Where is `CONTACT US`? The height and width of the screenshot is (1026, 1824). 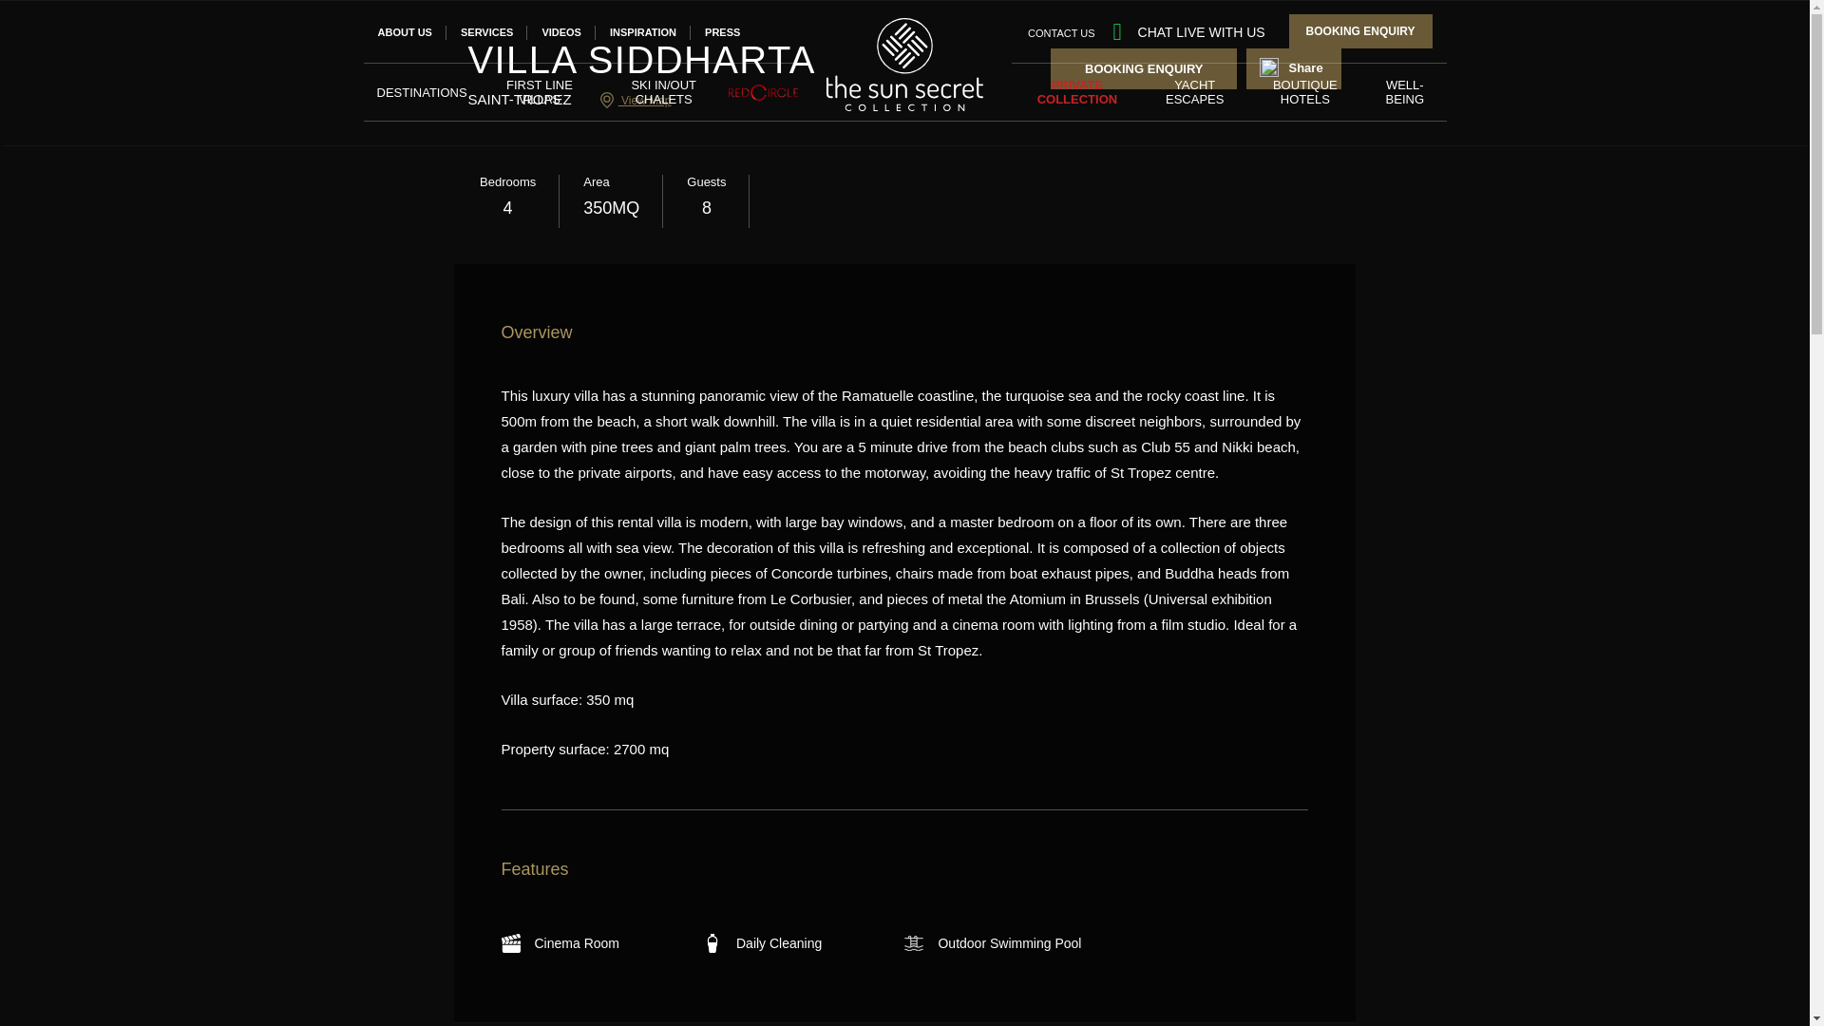
CONTACT US is located at coordinates (1062, 31).